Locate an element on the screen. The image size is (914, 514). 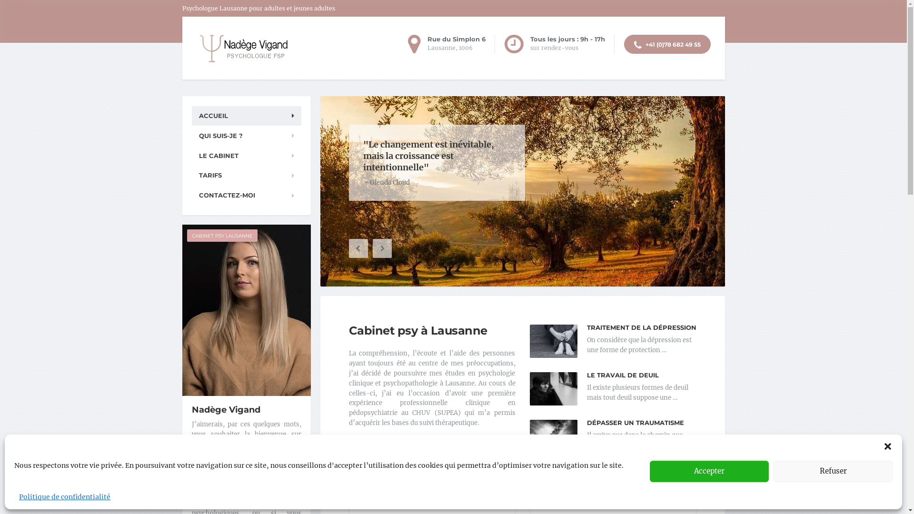
Refuser is located at coordinates (833, 471).